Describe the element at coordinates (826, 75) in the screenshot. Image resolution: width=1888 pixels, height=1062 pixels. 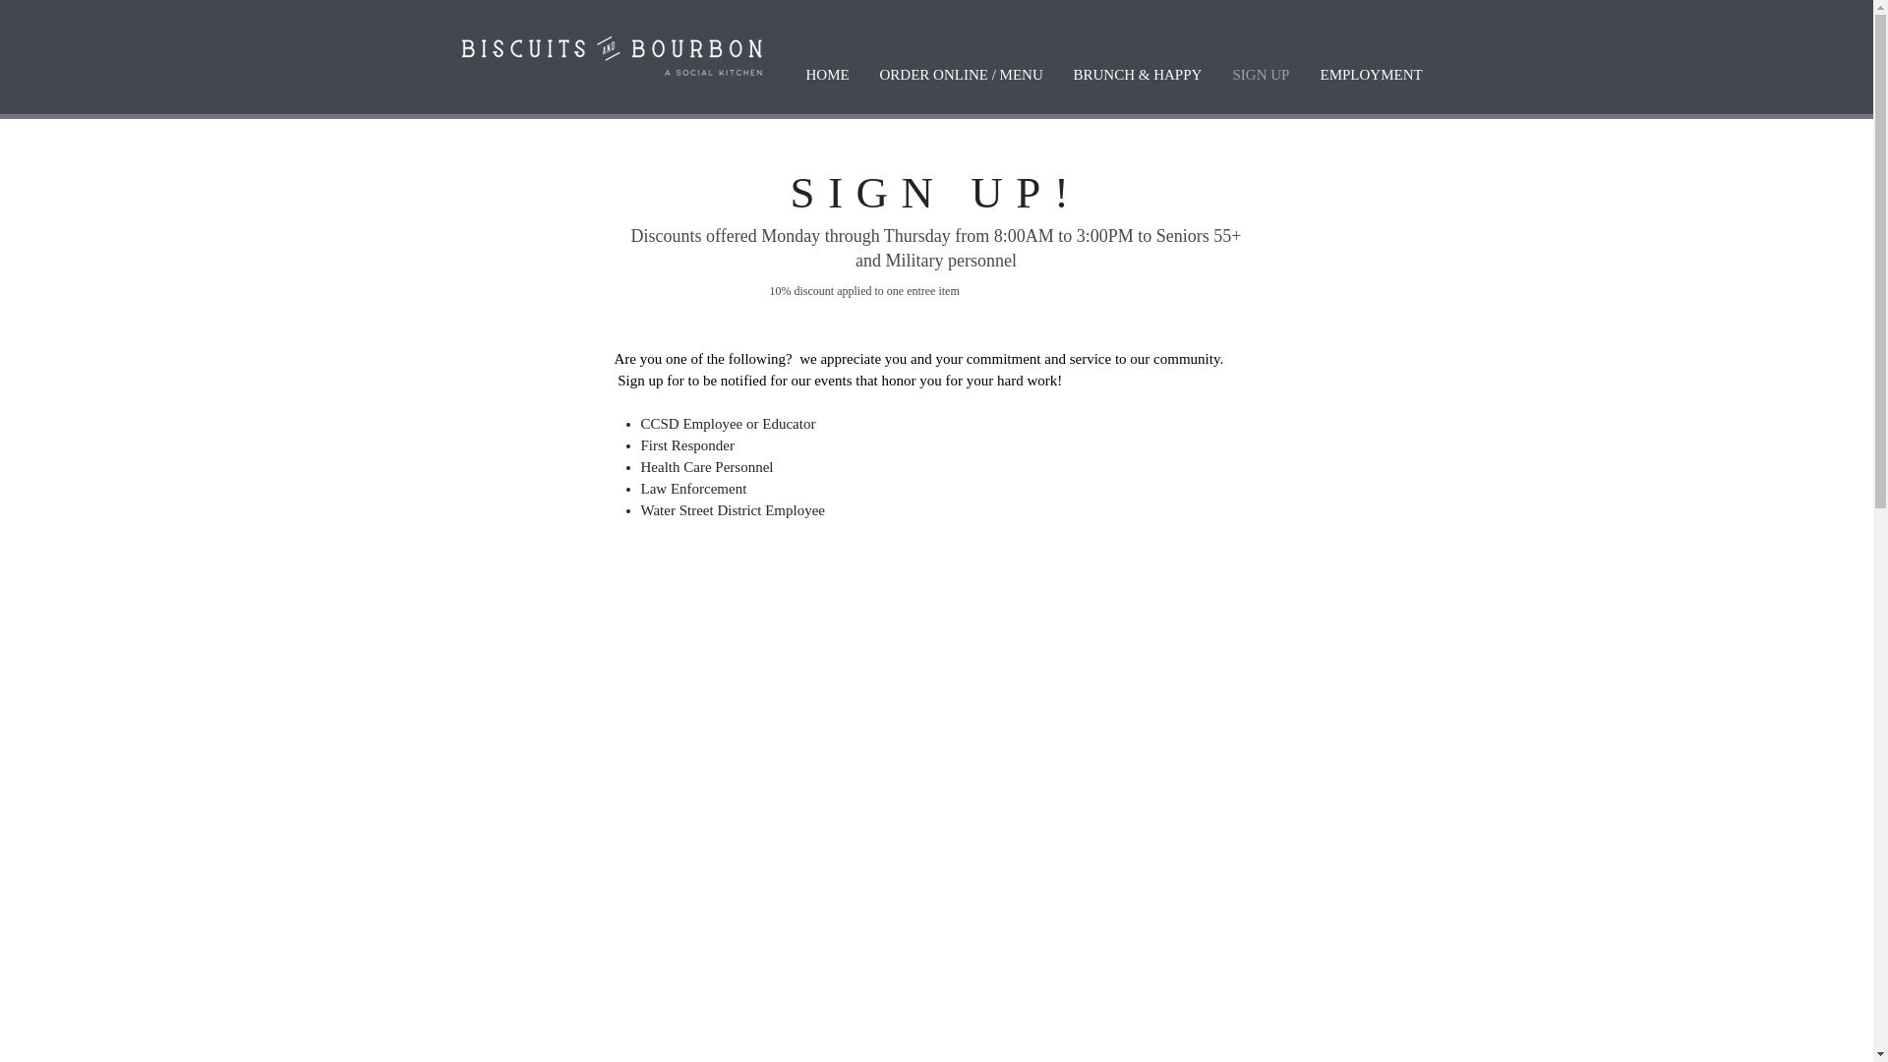
I see `HOME` at that location.